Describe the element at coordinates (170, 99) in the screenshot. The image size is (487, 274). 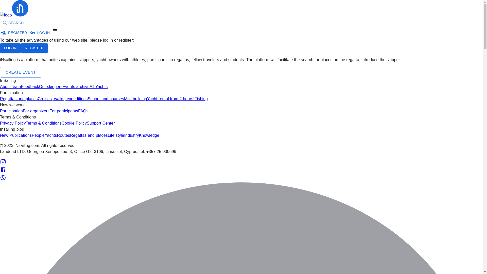
I see `Yacht rental from 2 hours!` at that location.